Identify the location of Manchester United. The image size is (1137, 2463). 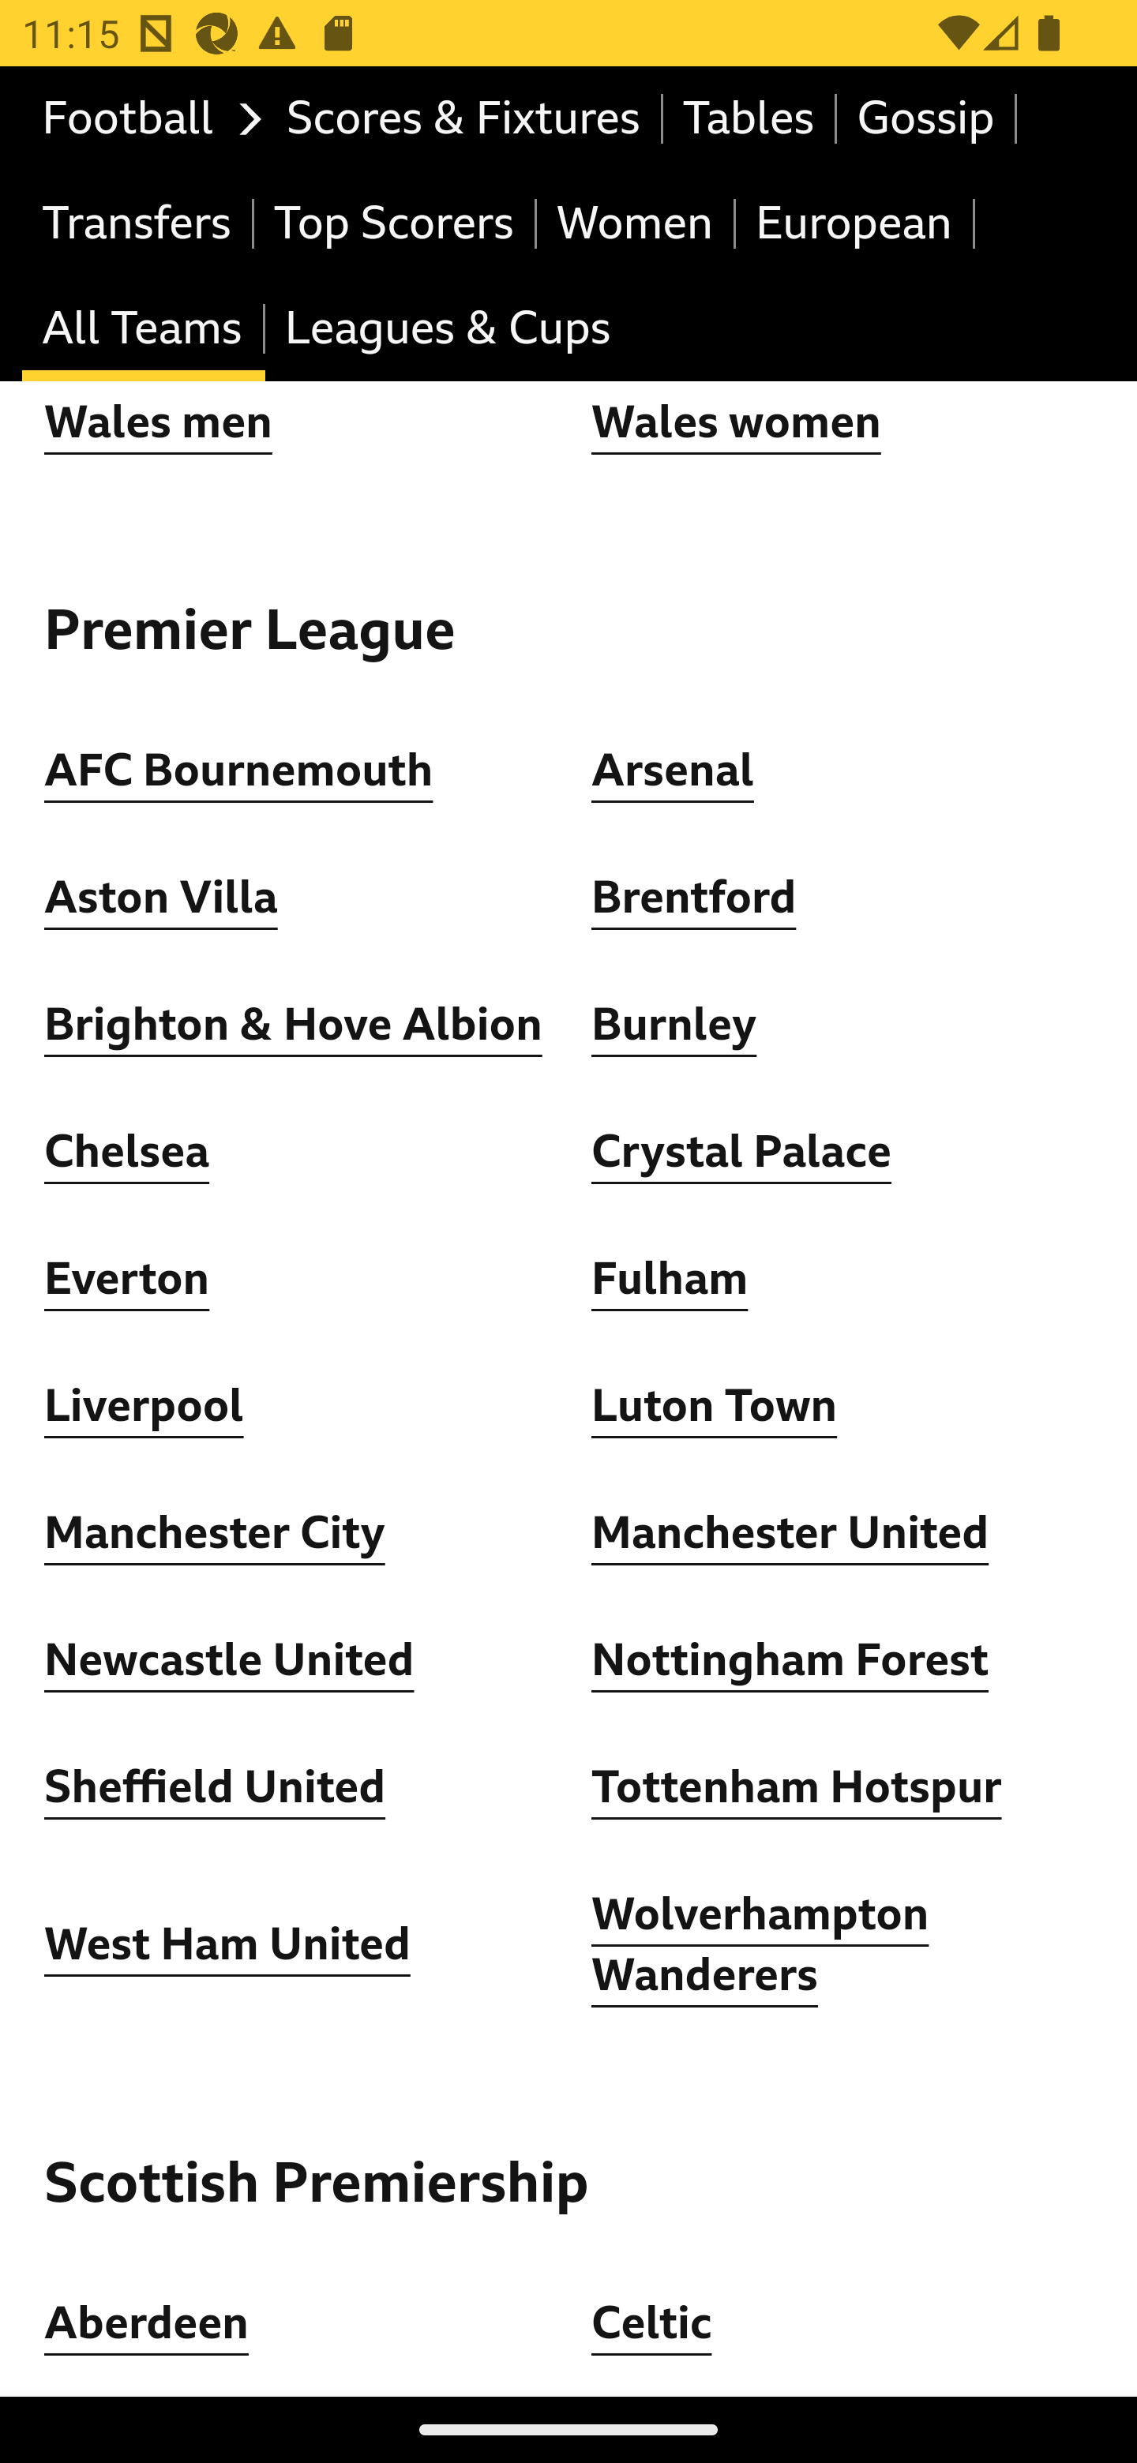
(791, 1533).